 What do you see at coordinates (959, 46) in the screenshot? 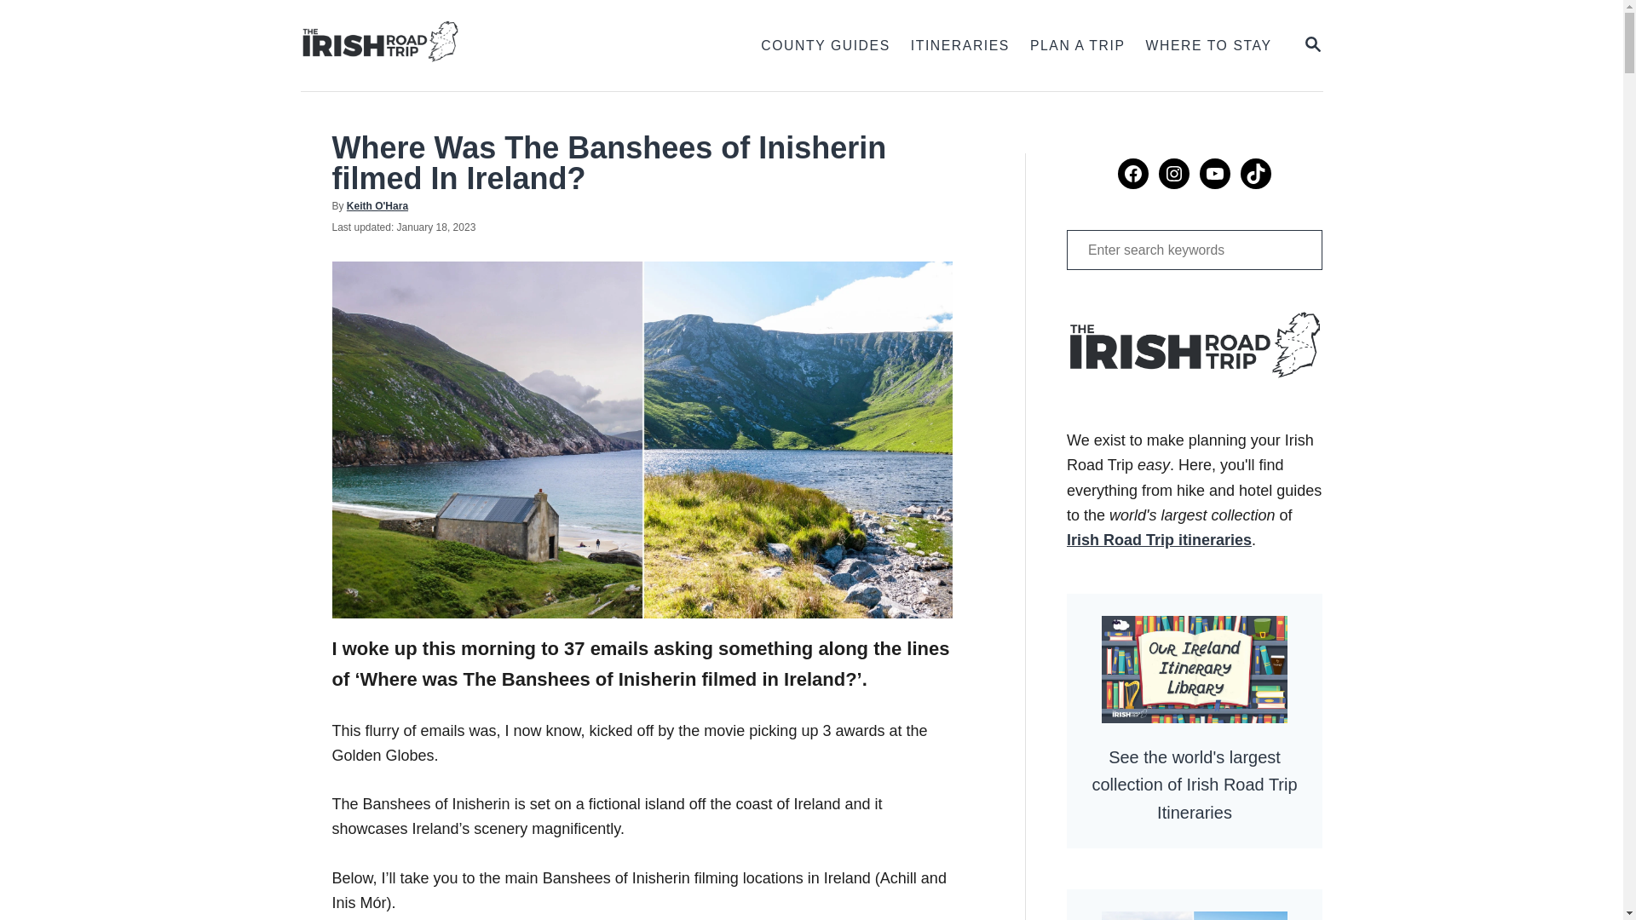
I see `PLAN A TRIP` at bounding box center [959, 46].